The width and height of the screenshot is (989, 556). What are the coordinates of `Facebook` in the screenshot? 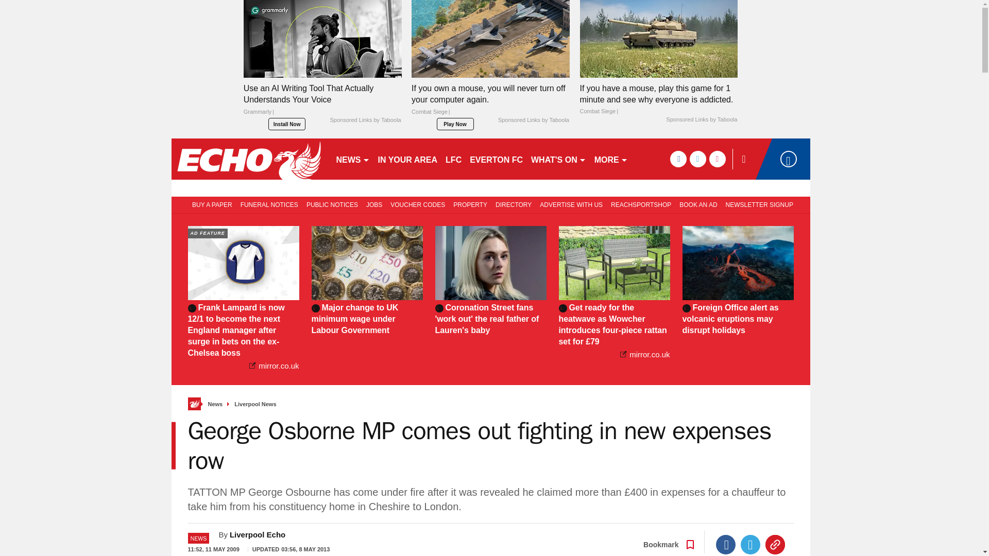 It's located at (726, 544).